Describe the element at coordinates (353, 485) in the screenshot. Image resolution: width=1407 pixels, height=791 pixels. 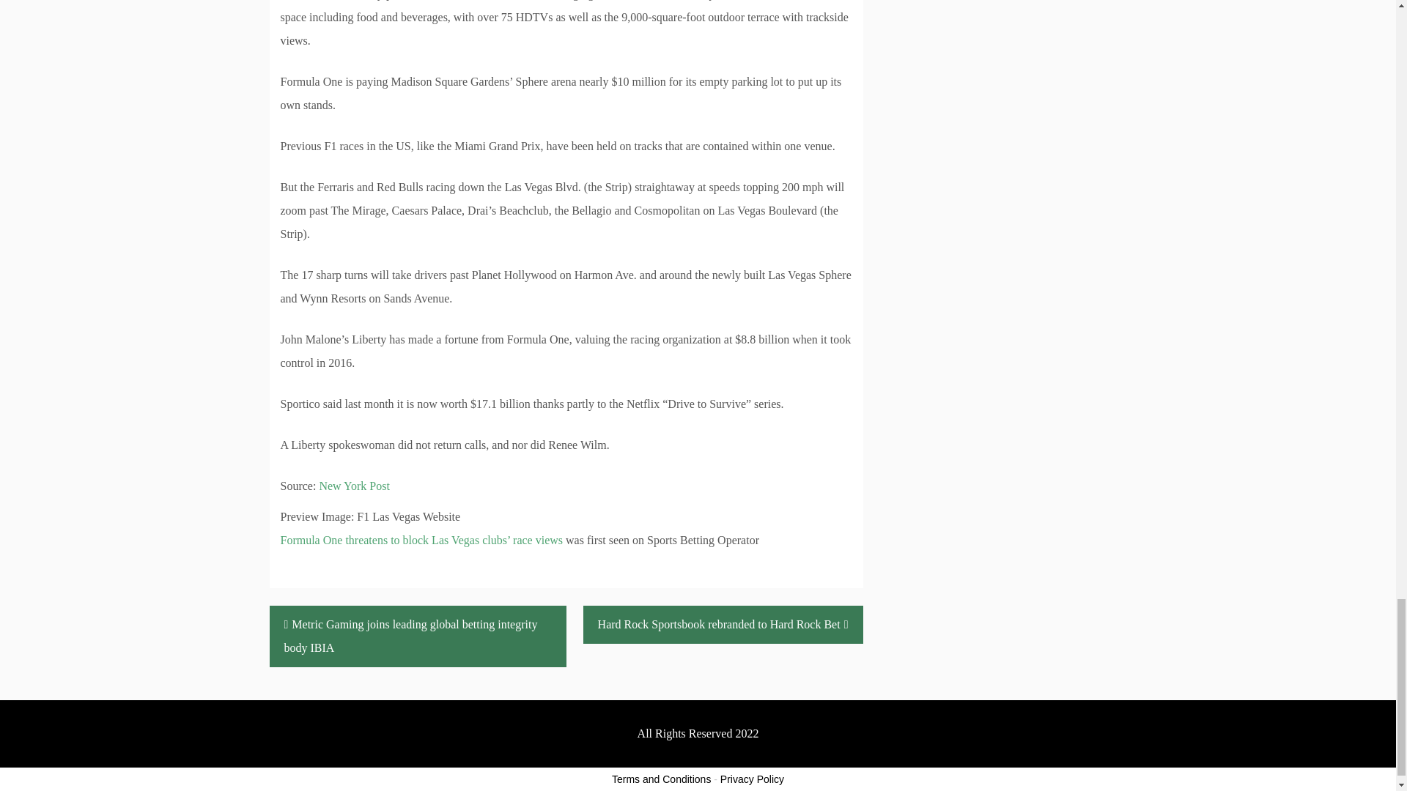
I see `New York Post ` at that location.